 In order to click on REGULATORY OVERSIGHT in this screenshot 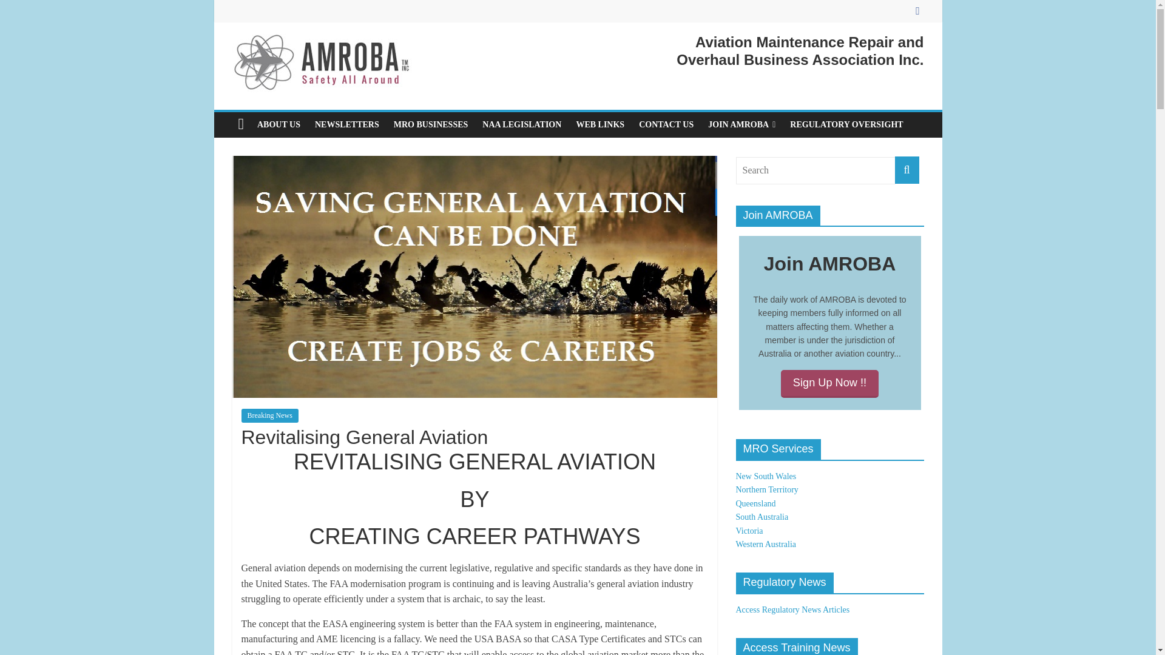, I will do `click(846, 124)`.